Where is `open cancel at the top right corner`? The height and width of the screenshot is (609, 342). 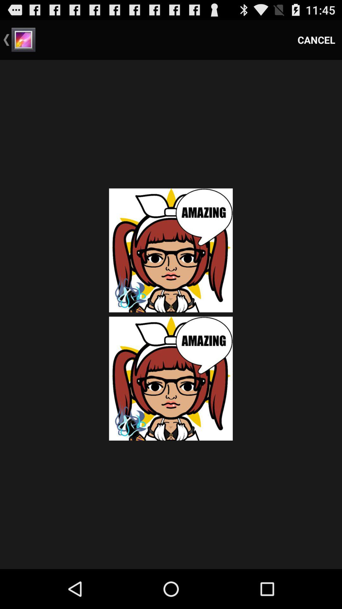
open cancel at the top right corner is located at coordinates (316, 40).